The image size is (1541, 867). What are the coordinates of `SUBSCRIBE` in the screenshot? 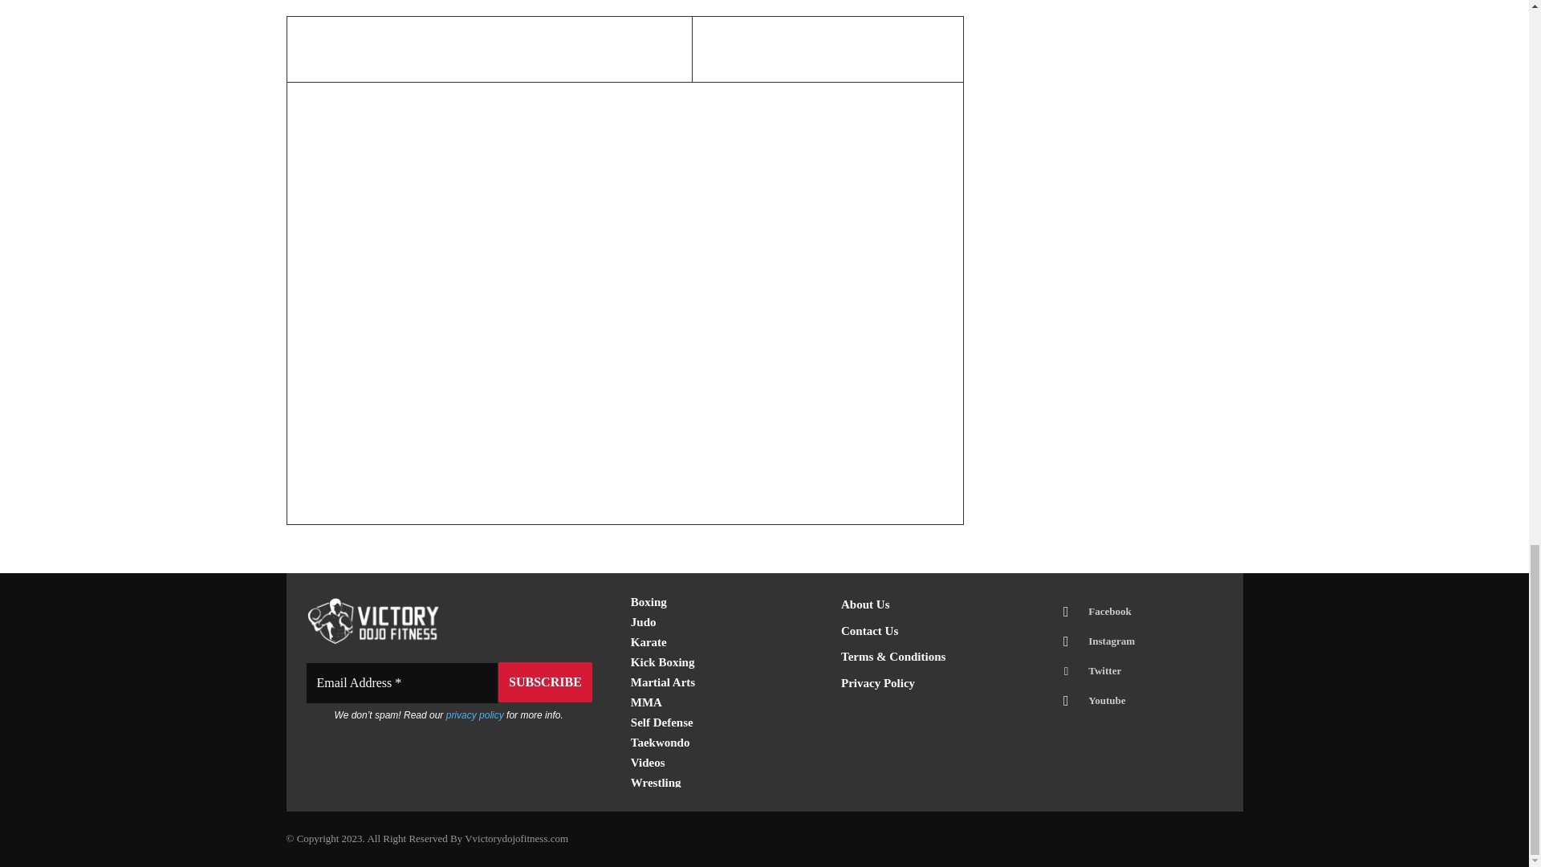 It's located at (544, 682).